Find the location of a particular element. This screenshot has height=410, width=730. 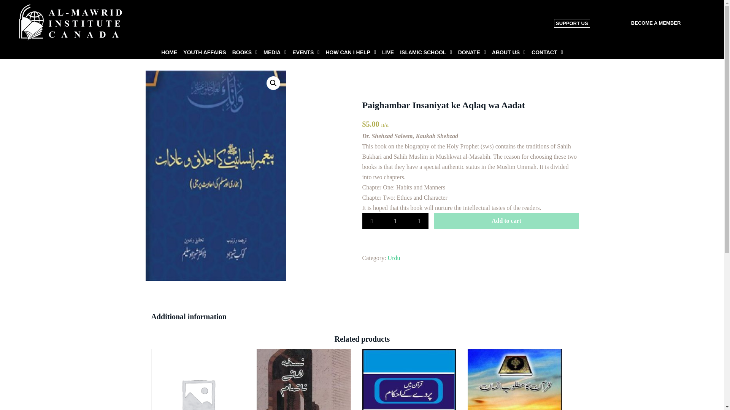

DONATE is located at coordinates (472, 52).